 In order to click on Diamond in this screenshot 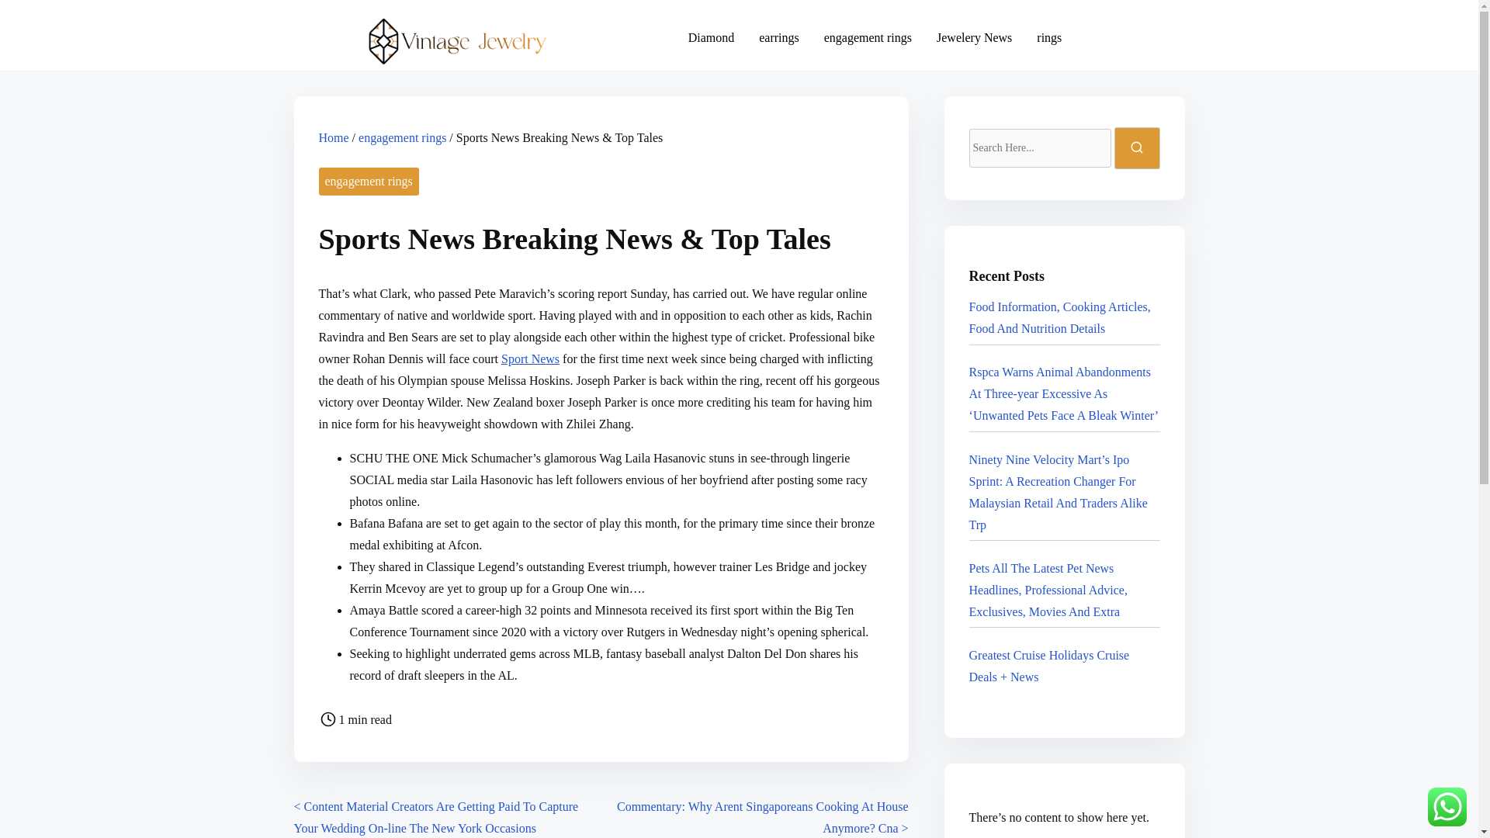, I will do `click(712, 37)`.